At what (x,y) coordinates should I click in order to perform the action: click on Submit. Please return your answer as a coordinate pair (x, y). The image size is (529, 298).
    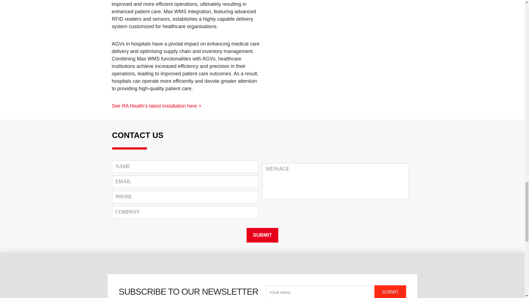
    Looking at the image, I should click on (262, 235).